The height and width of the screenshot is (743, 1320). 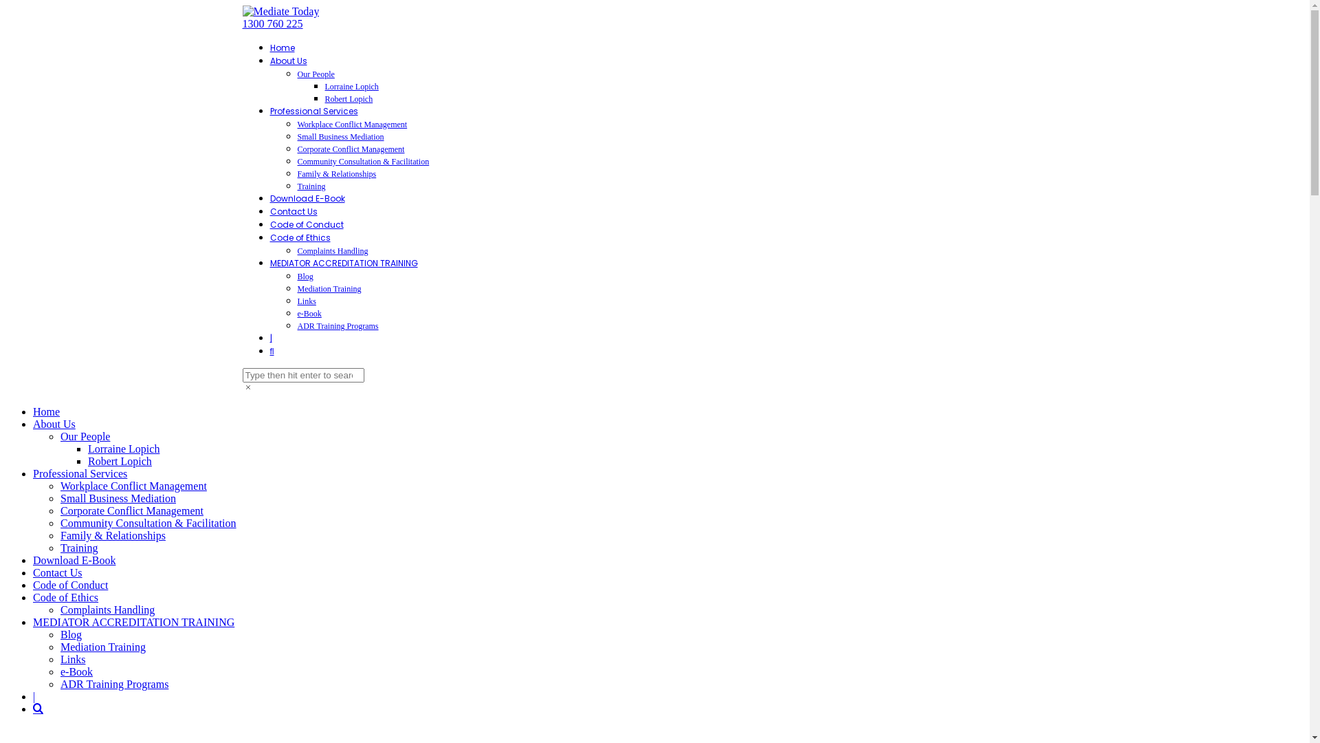 I want to click on Family & Relationships, so click(x=113, y=535).